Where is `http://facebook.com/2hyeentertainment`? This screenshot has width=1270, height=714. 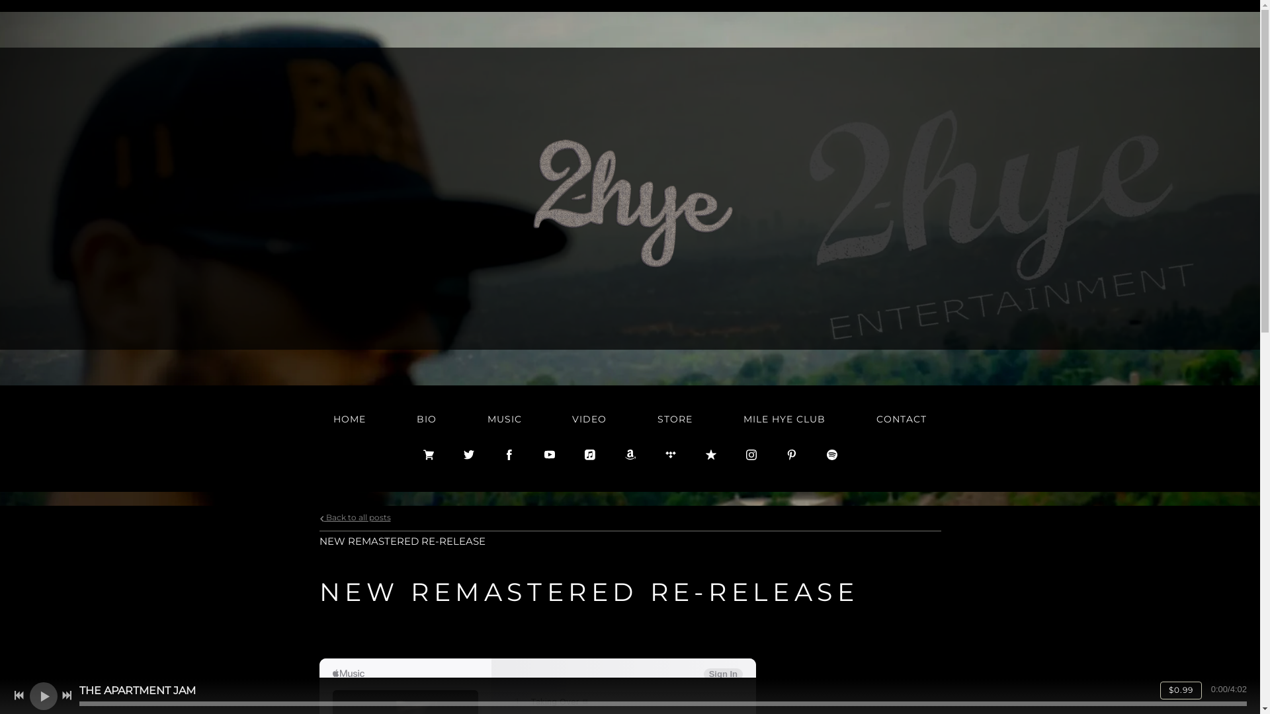
http://facebook.com/2hyeentertainment is located at coordinates (509, 455).